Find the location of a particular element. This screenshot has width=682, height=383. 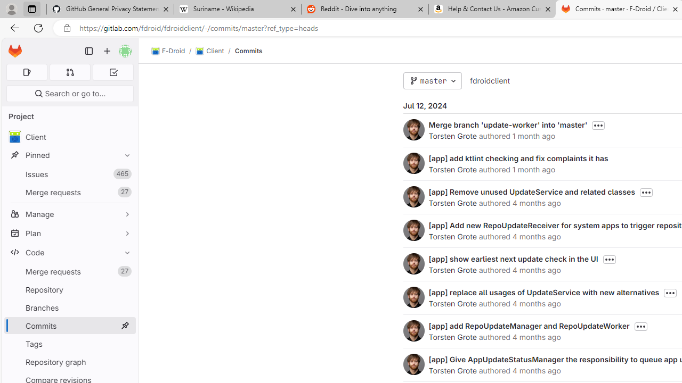

Repository graph is located at coordinates (69, 362).